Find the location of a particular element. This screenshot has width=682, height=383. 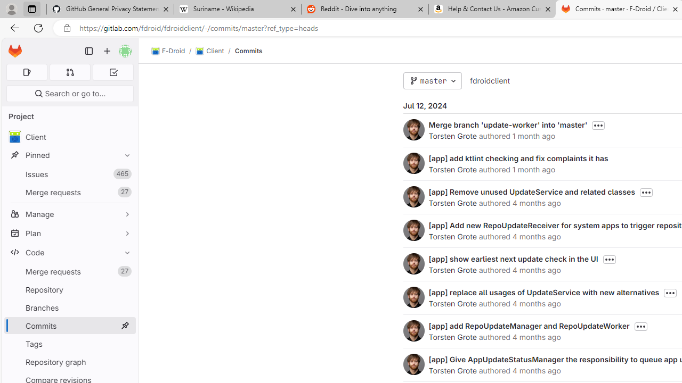

Repository graph is located at coordinates (69, 362).